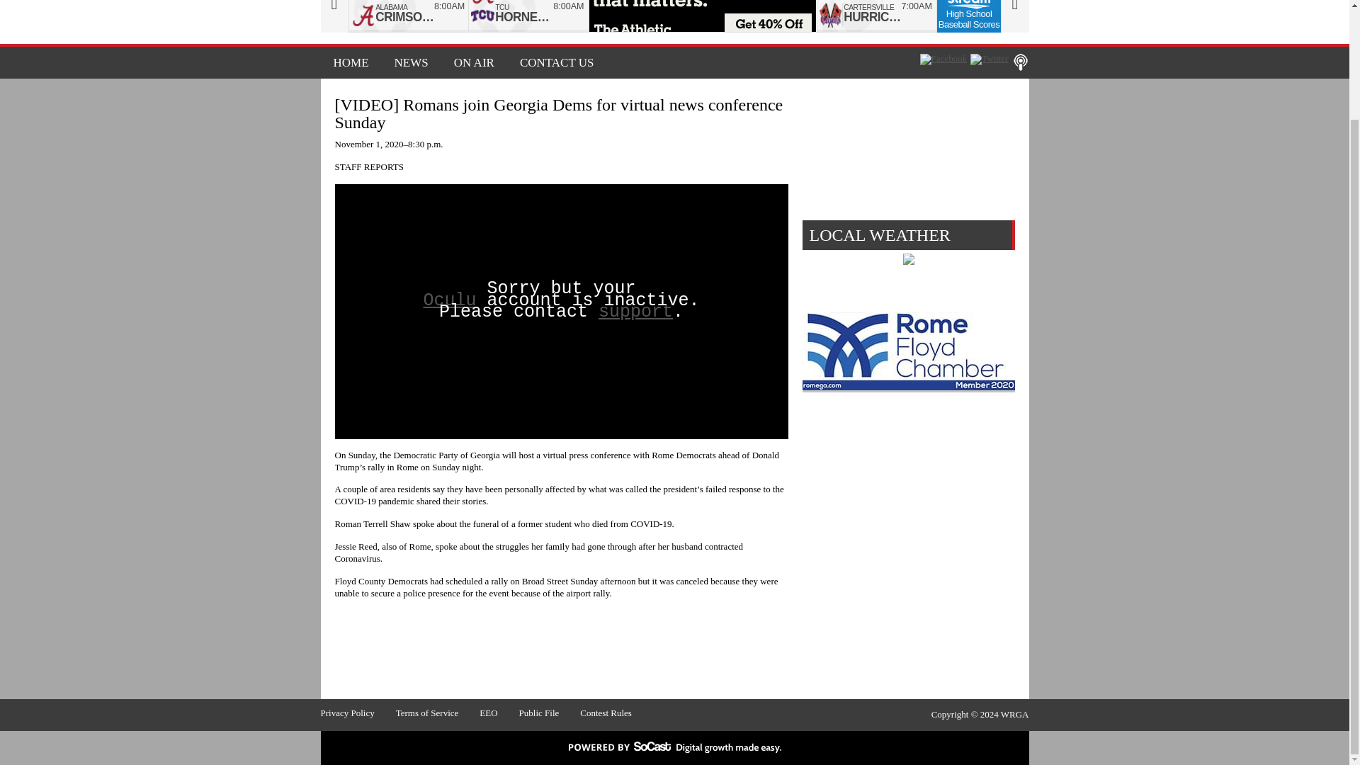 This screenshot has height=765, width=1360. What do you see at coordinates (943, 59) in the screenshot?
I see `Facebook` at bounding box center [943, 59].